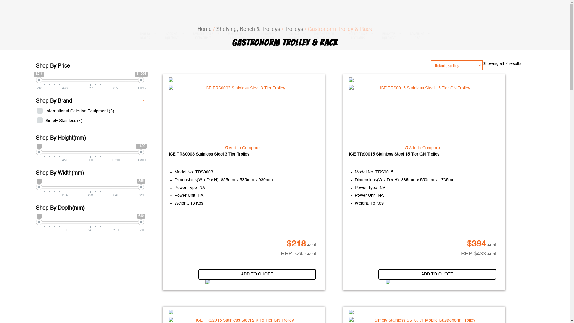 The width and height of the screenshot is (574, 323). Describe the element at coordinates (248, 29) in the screenshot. I see `Shelving, Bench & Trolleys` at that location.